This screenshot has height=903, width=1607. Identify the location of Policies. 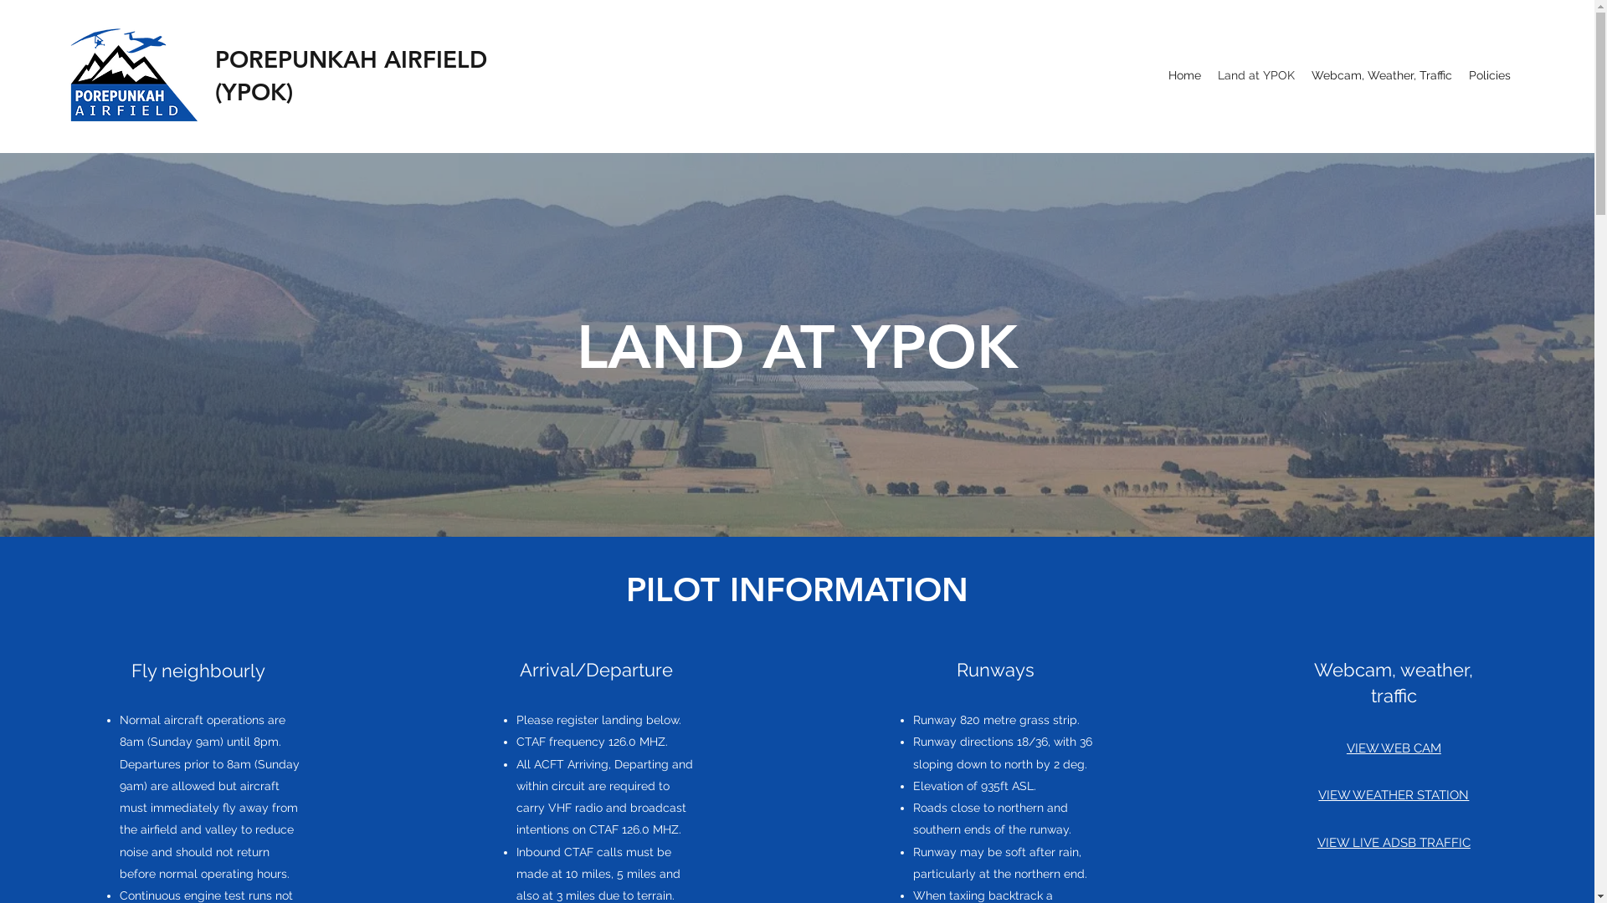
(1490, 75).